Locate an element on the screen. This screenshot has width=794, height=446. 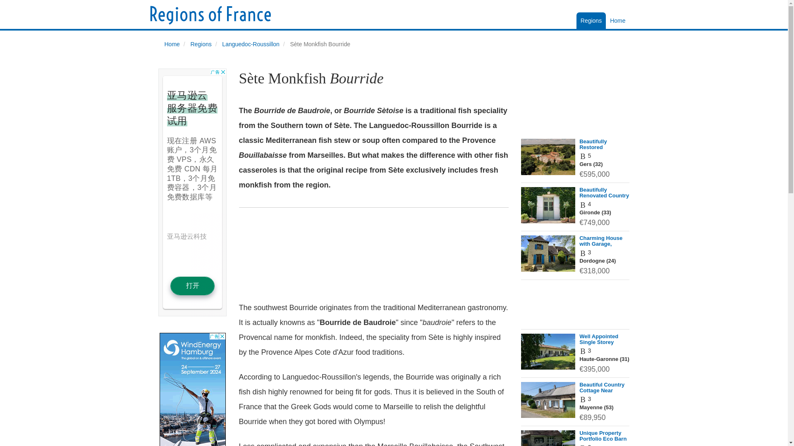
Discover the 22 administrative French regions is located at coordinates (617, 21).